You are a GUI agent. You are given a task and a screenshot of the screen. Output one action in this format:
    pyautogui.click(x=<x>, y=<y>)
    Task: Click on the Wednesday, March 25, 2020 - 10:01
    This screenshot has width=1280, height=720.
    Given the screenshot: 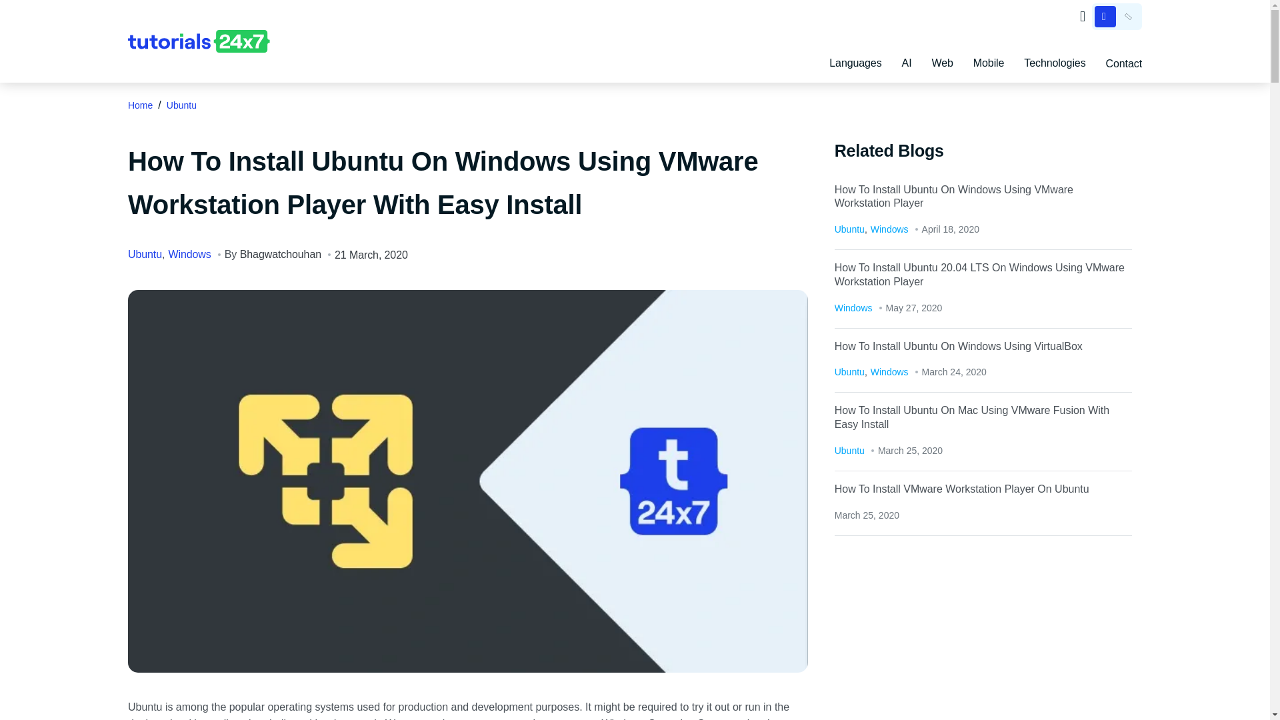 What is the action you would take?
    pyautogui.click(x=910, y=451)
    